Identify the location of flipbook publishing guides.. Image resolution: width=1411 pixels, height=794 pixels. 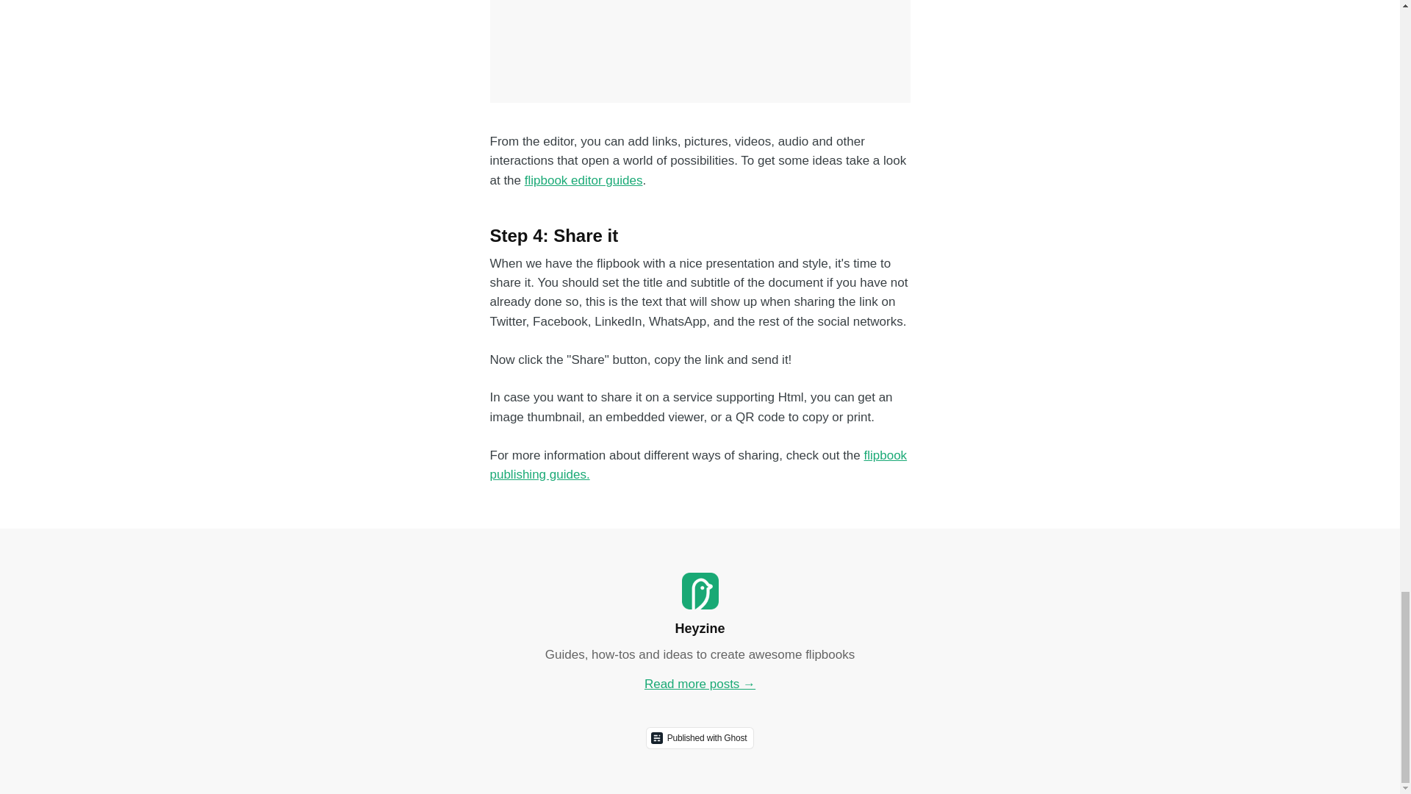
(698, 465).